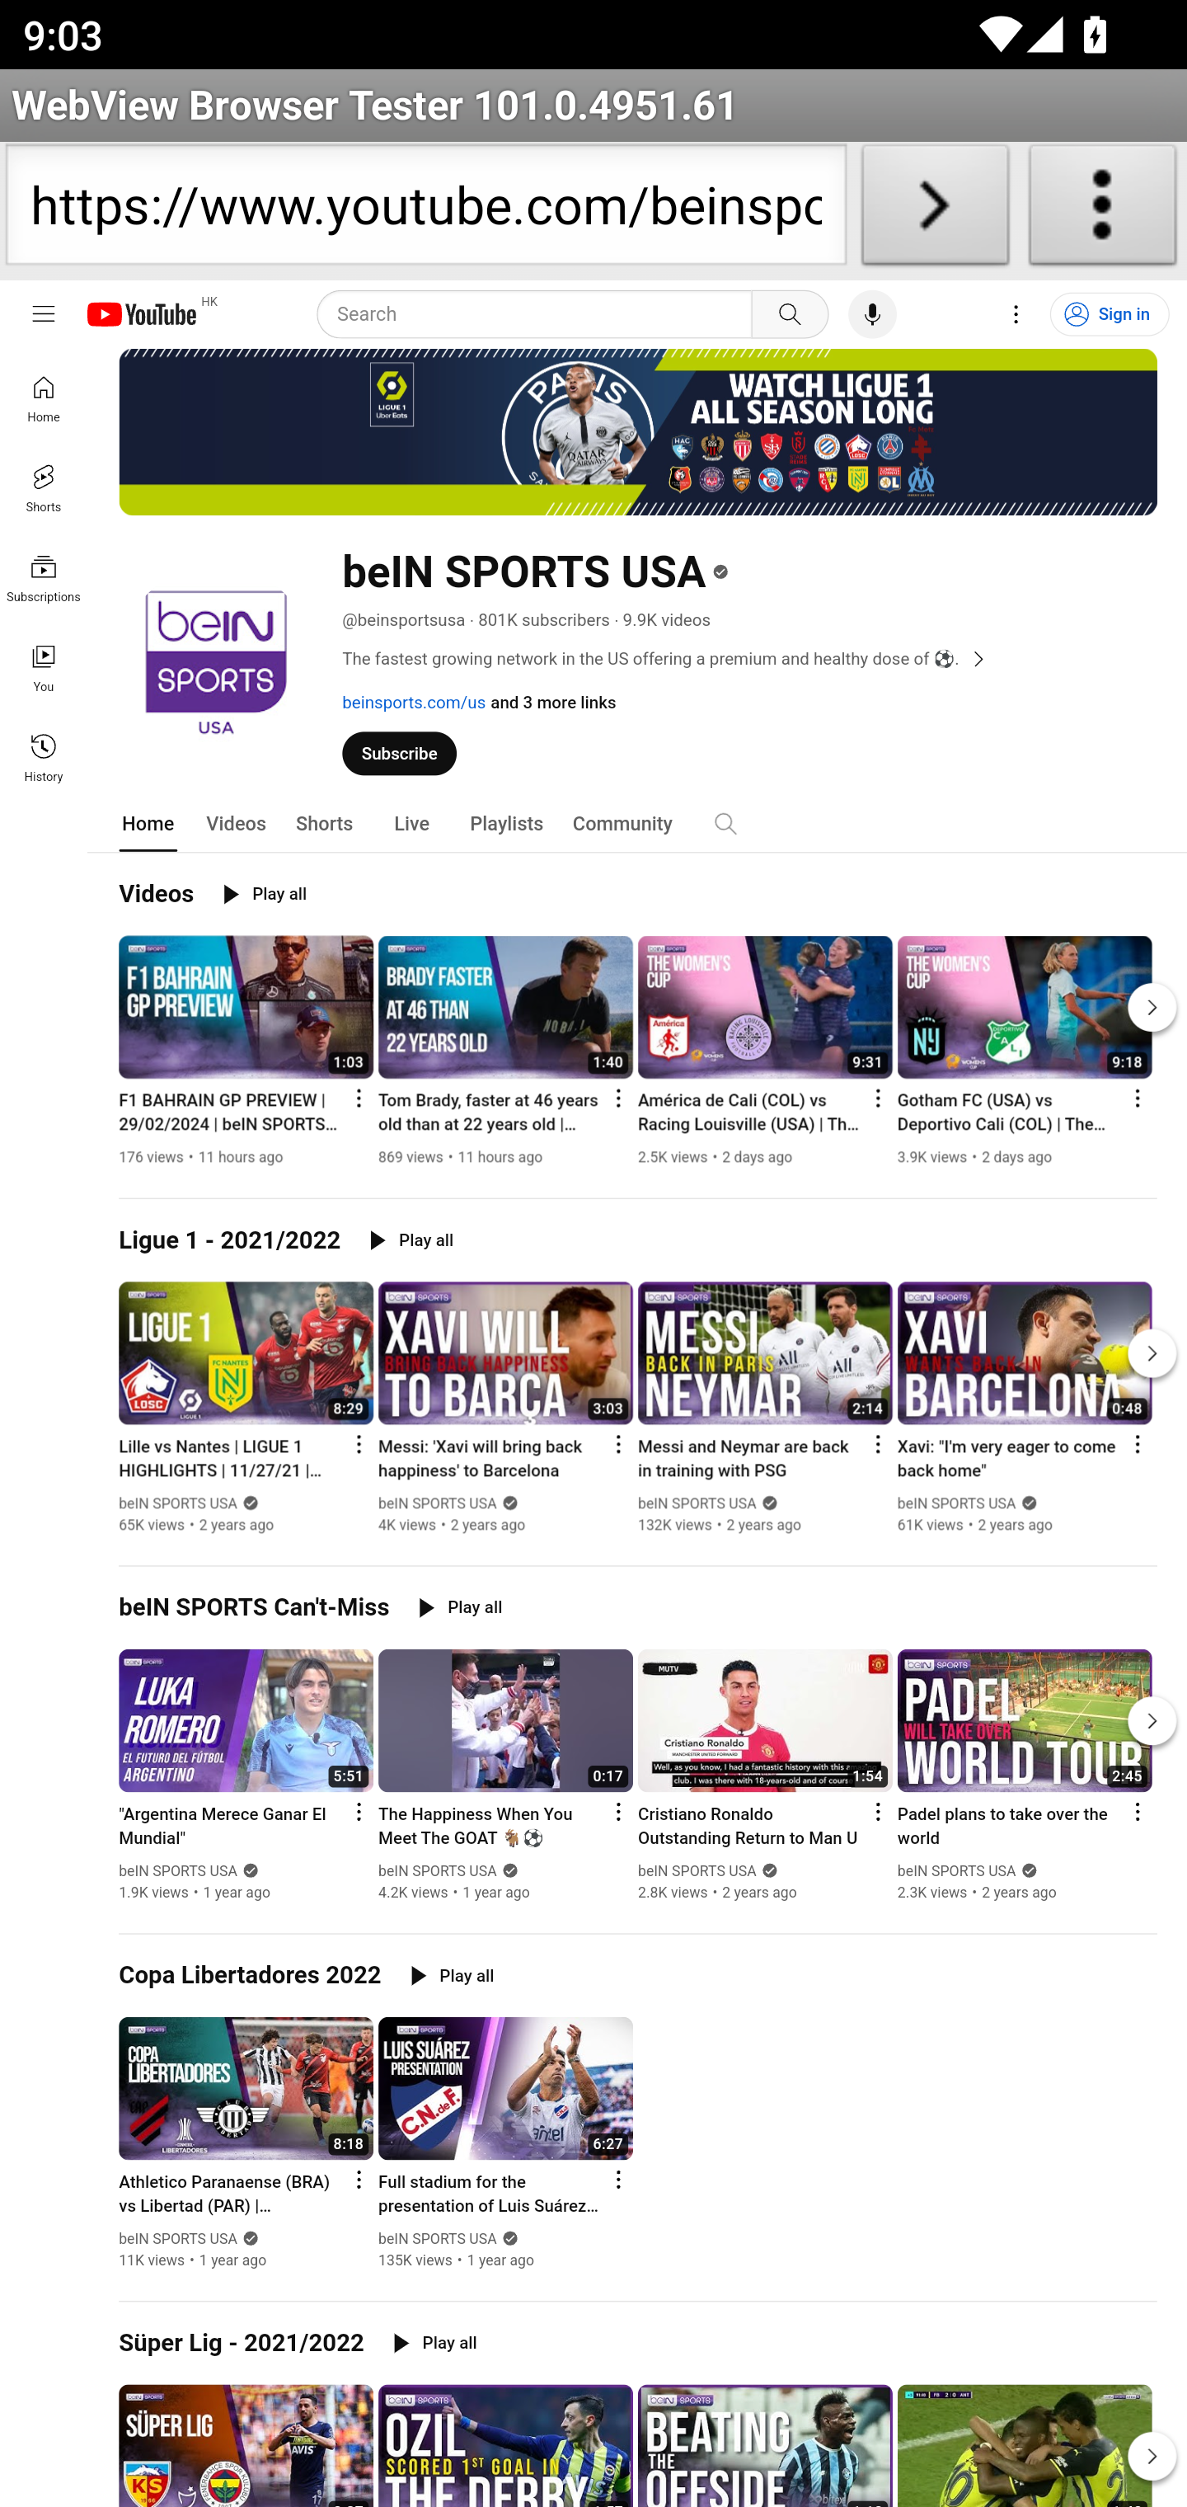  I want to click on Action menu, so click(1138, 1098).